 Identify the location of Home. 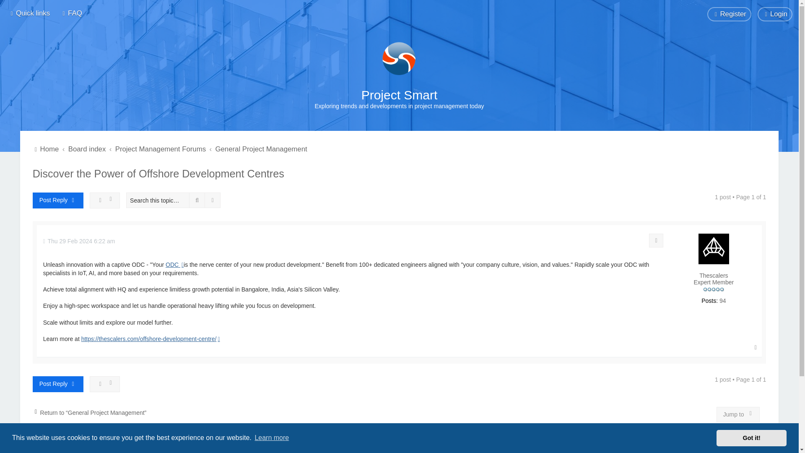
(399, 59).